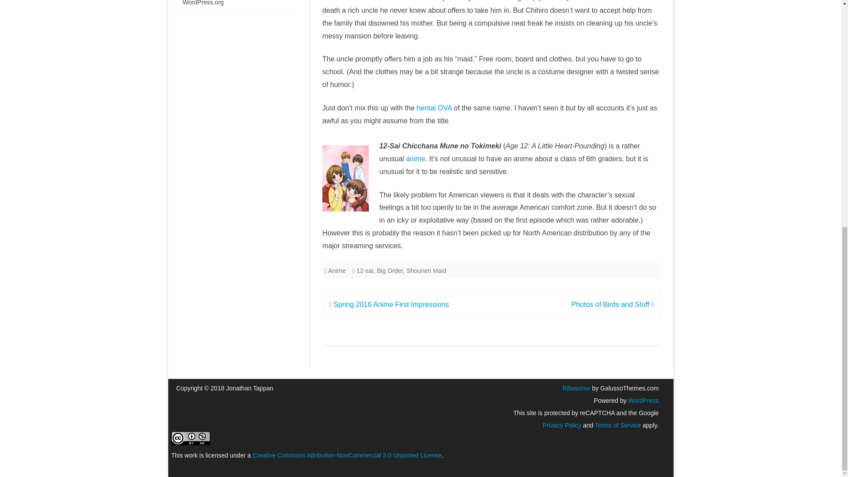 Image resolution: width=848 pixels, height=477 pixels. What do you see at coordinates (337, 270) in the screenshot?
I see `Anime` at bounding box center [337, 270].